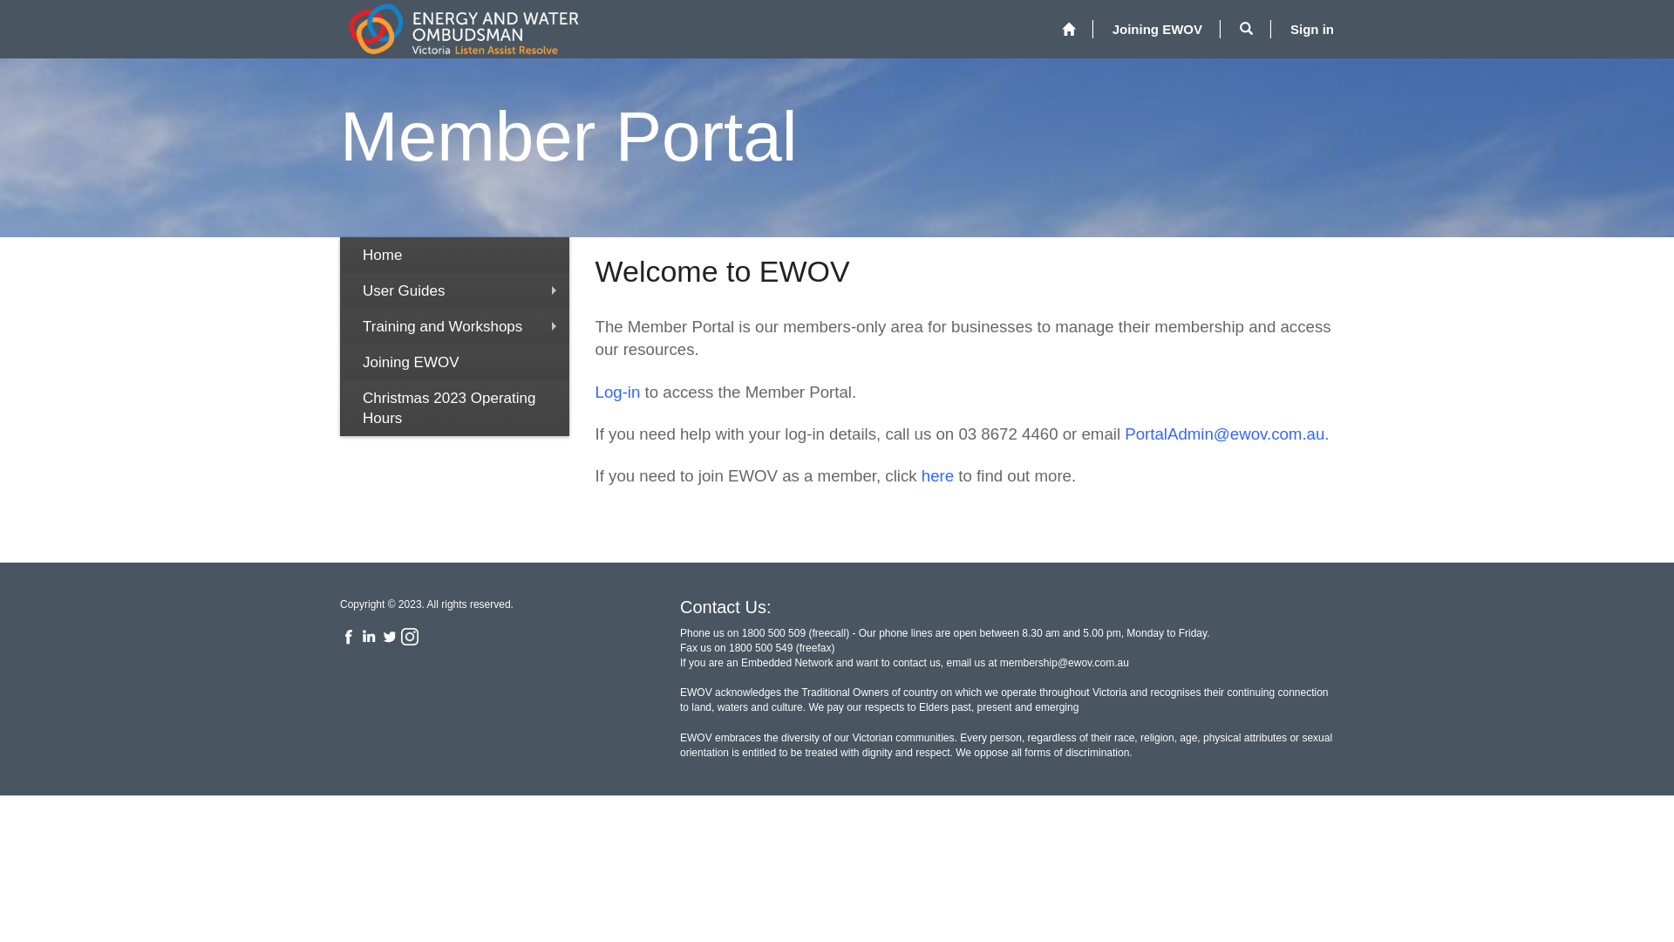 Image resolution: width=1674 pixels, height=942 pixels. I want to click on Home, so click(1069, 30).